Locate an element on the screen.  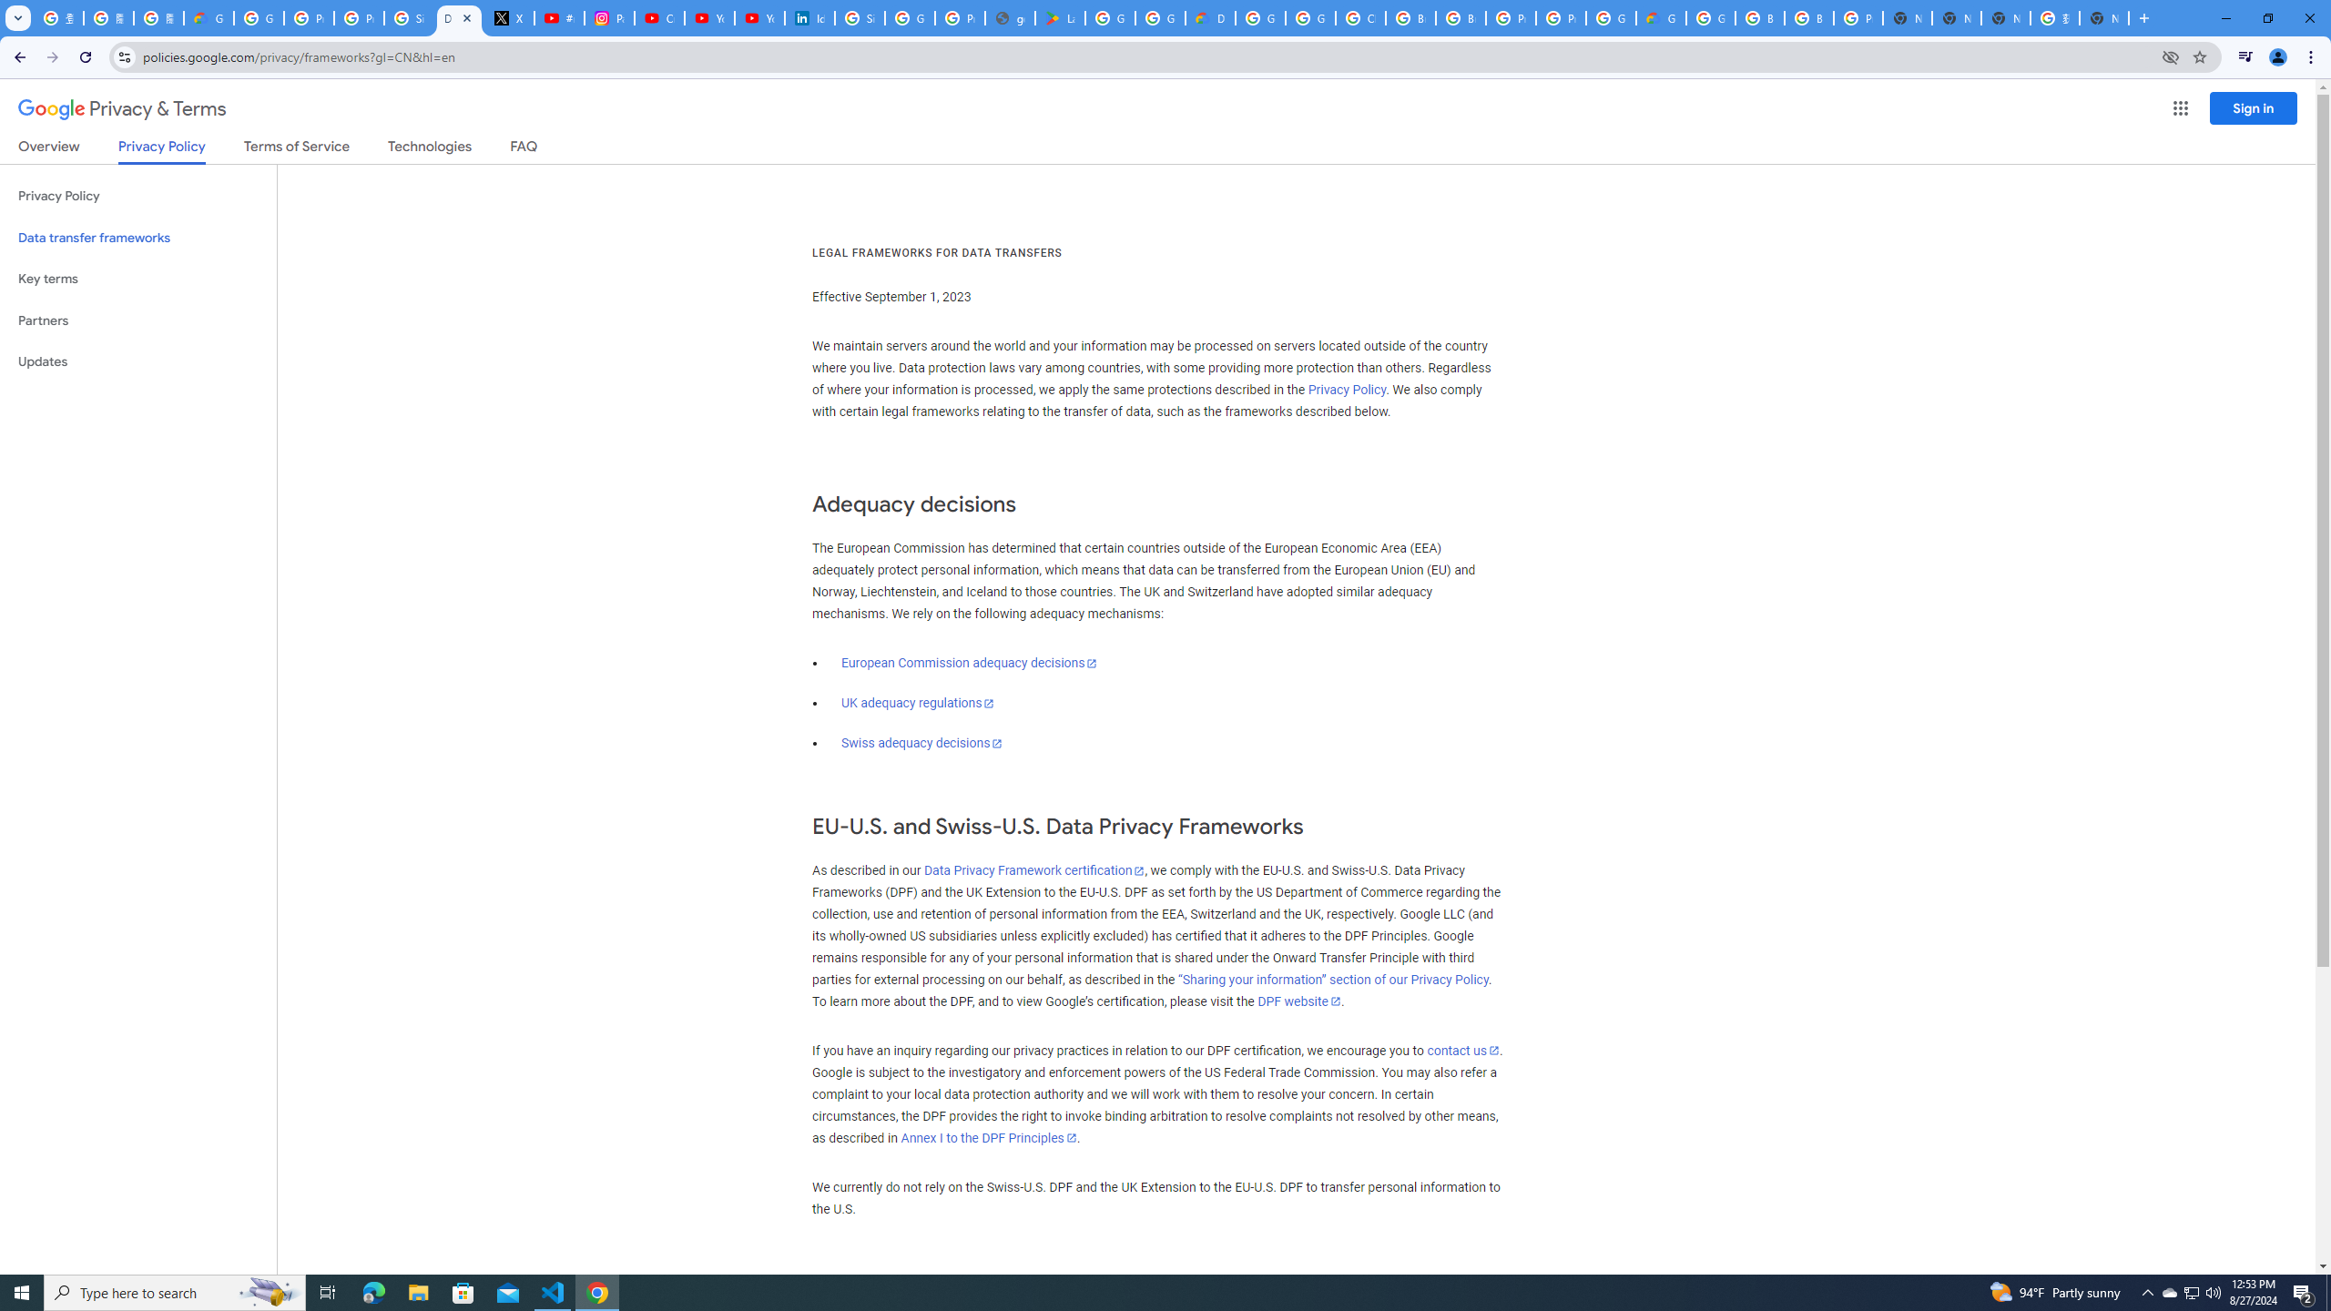
Google Cloud Platform is located at coordinates (1260, 18).